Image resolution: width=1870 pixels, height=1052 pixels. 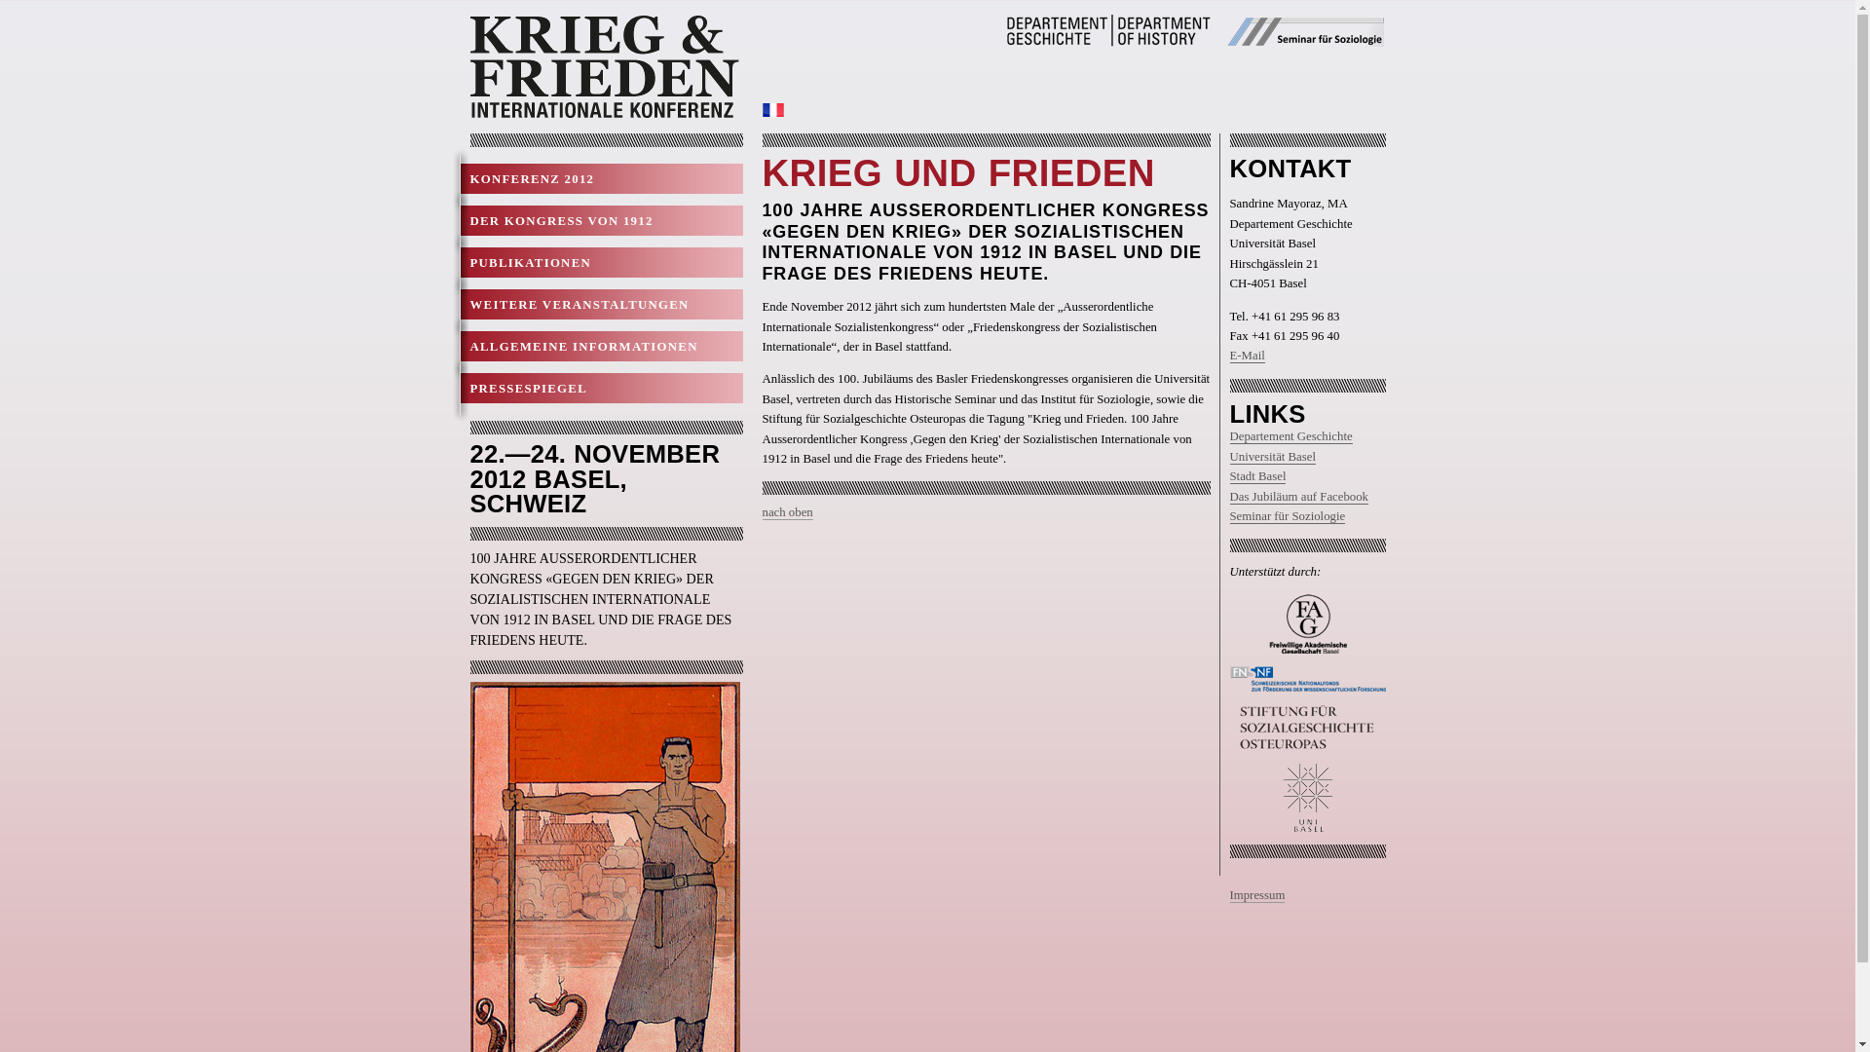 I want to click on Impressum, so click(x=1256, y=896).